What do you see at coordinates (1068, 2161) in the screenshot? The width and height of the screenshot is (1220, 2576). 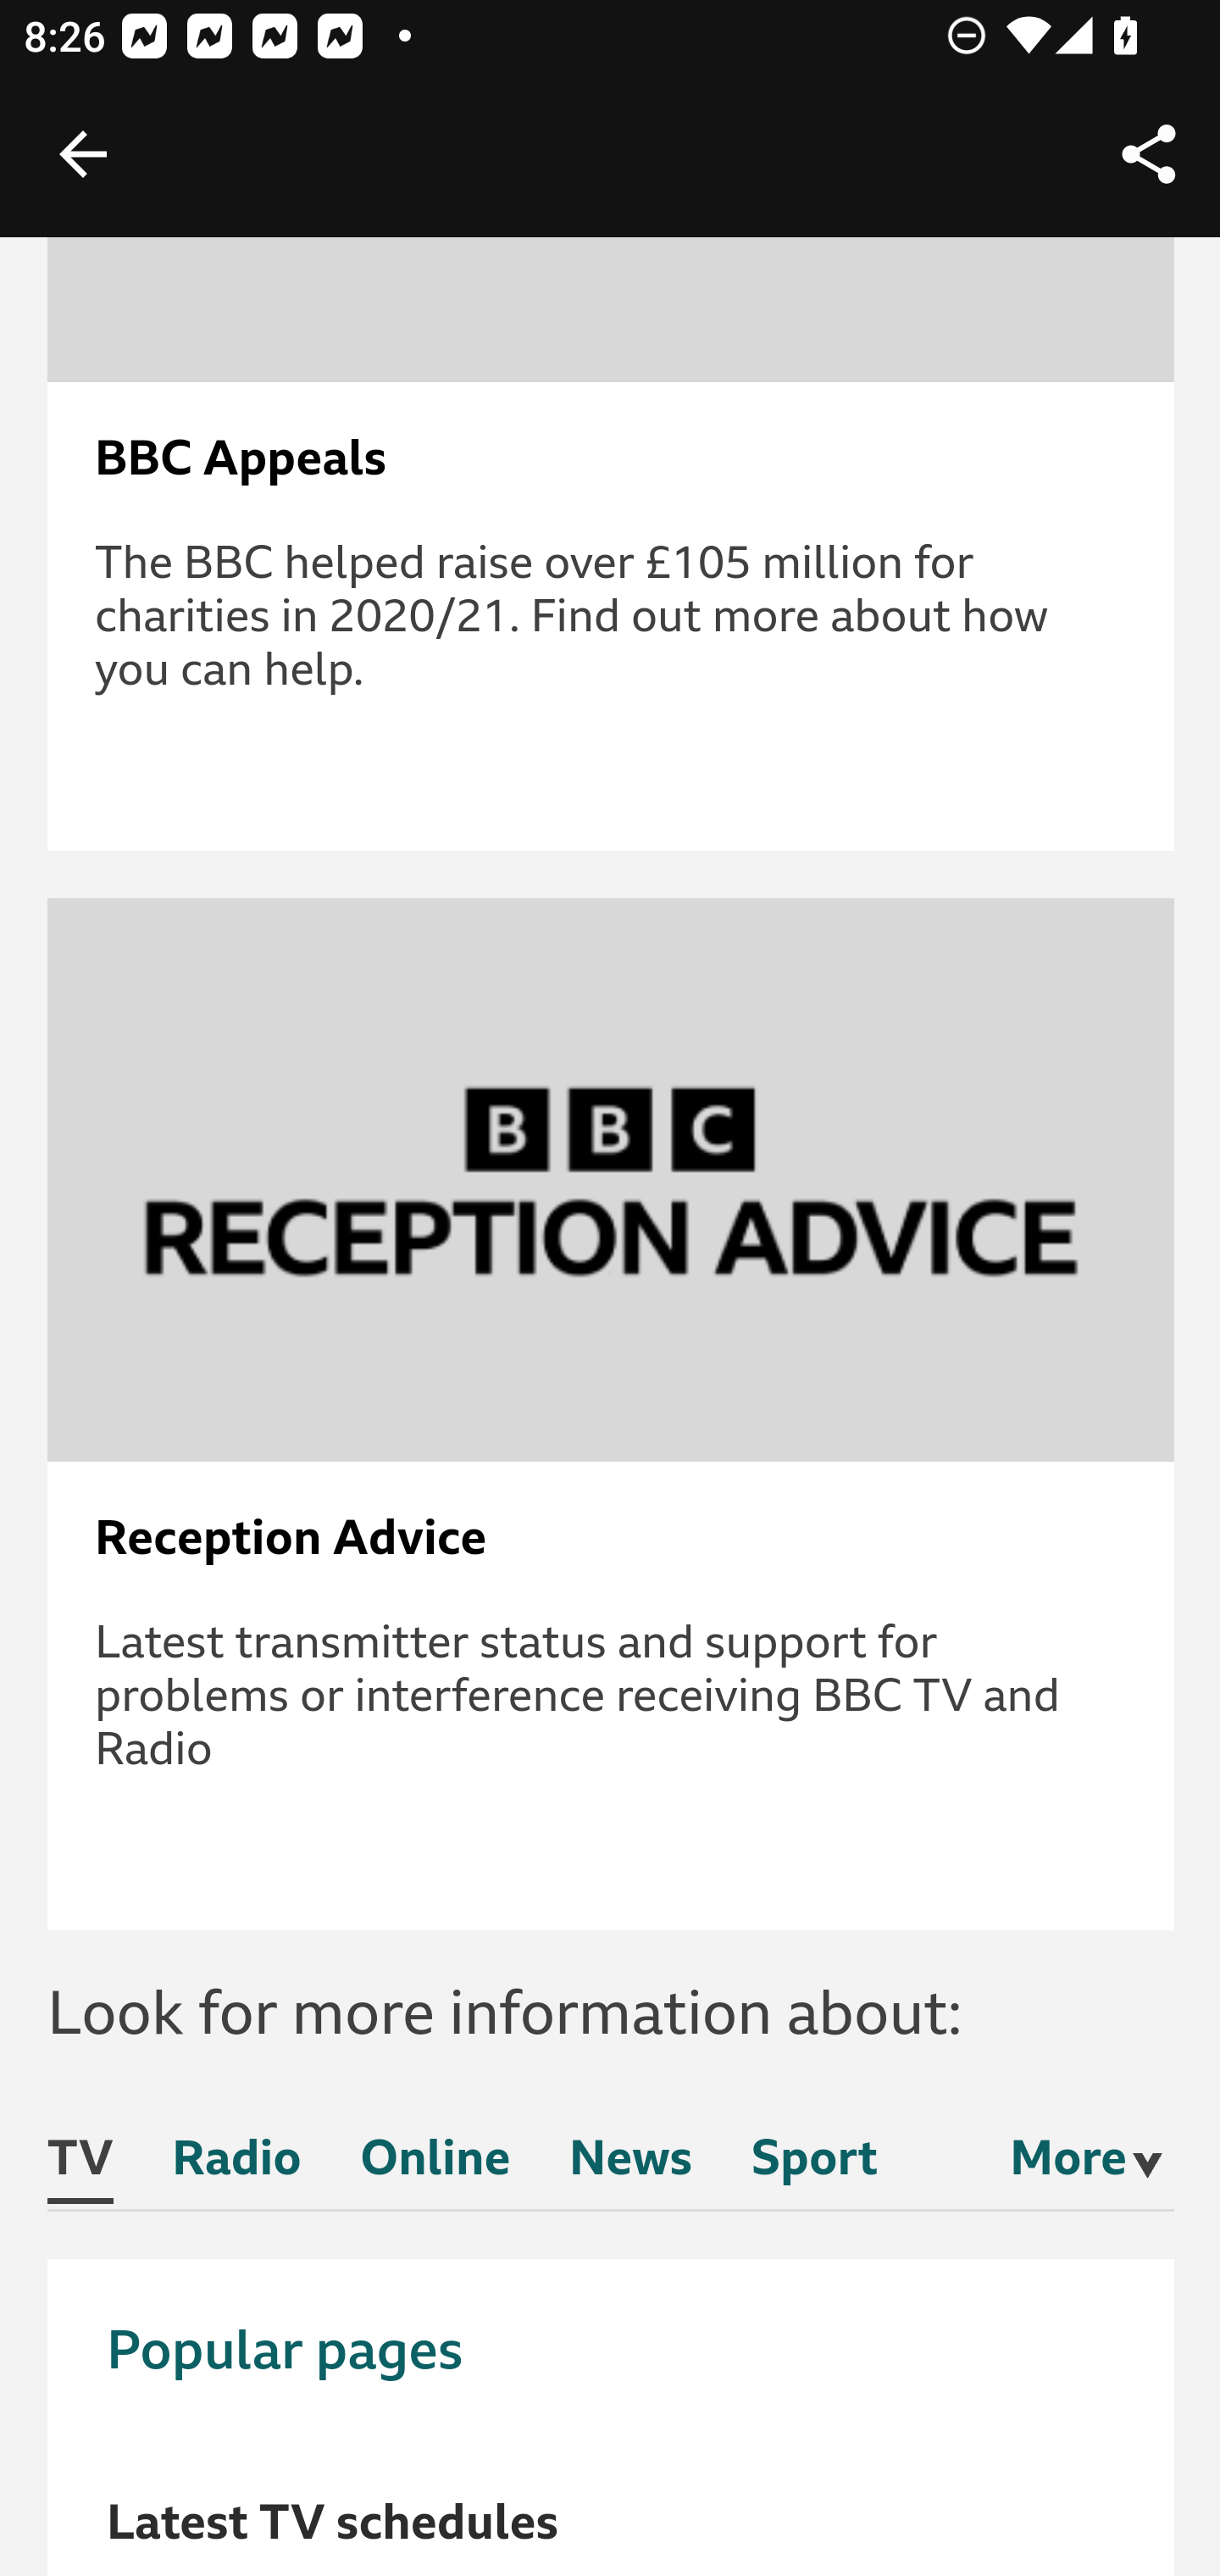 I see `More` at bounding box center [1068, 2161].